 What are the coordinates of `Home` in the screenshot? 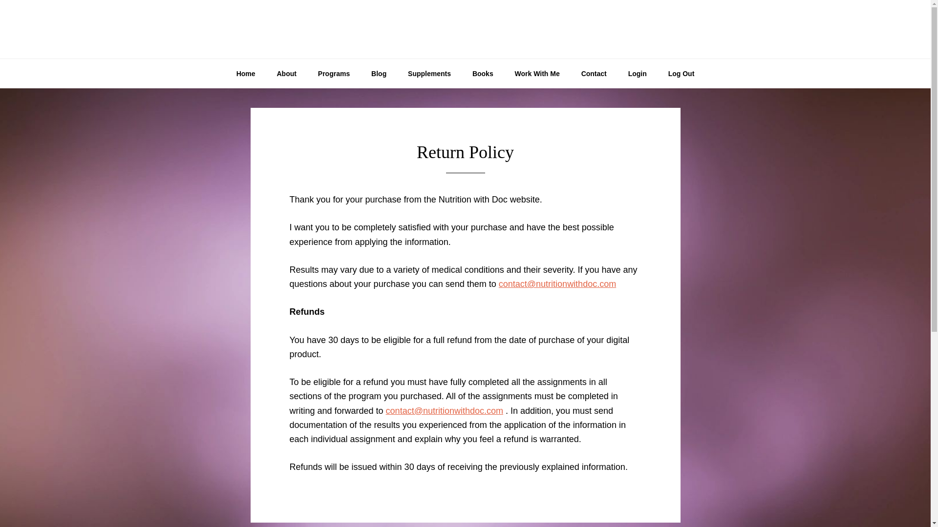 It's located at (246, 73).